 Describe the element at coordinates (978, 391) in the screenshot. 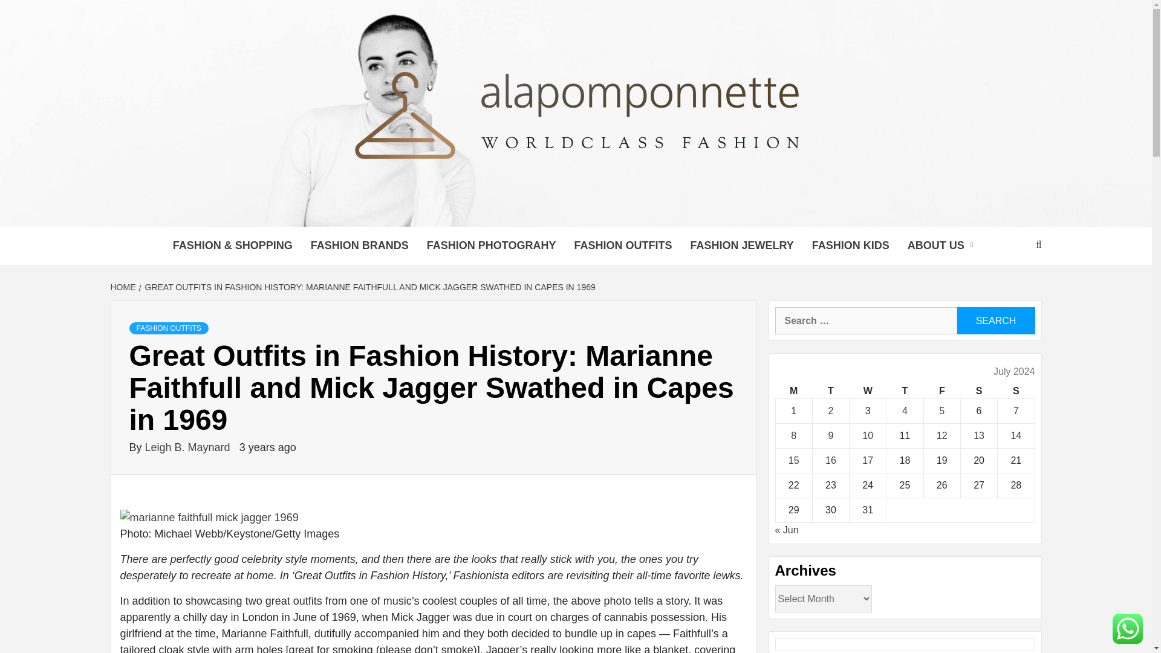

I see `Saturday` at that location.